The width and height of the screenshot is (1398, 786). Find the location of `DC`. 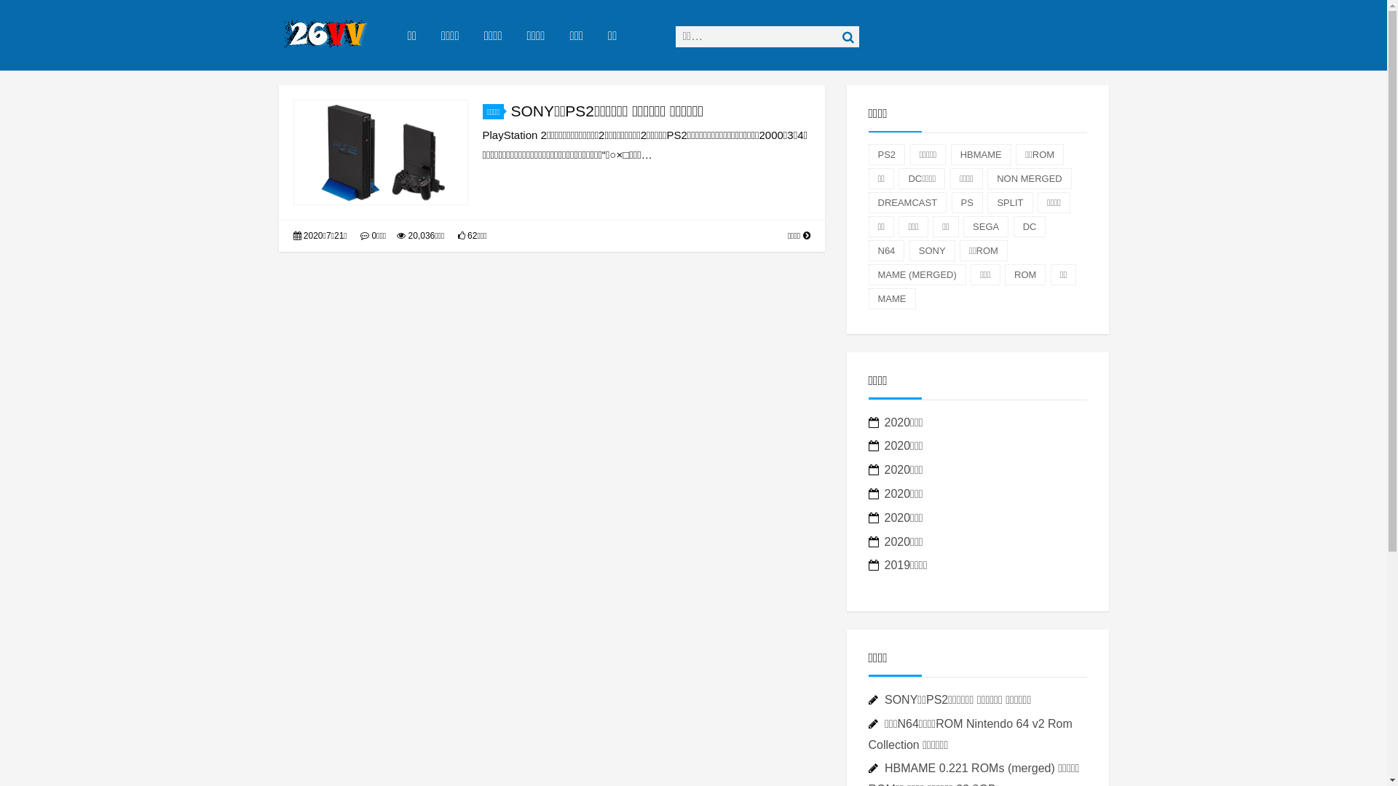

DC is located at coordinates (1030, 227).